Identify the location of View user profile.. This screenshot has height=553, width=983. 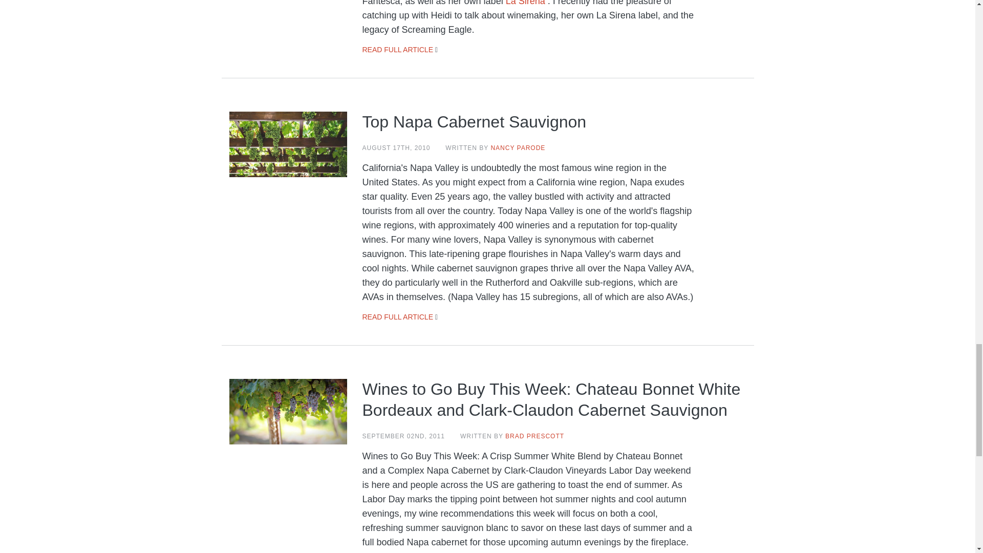
(518, 147).